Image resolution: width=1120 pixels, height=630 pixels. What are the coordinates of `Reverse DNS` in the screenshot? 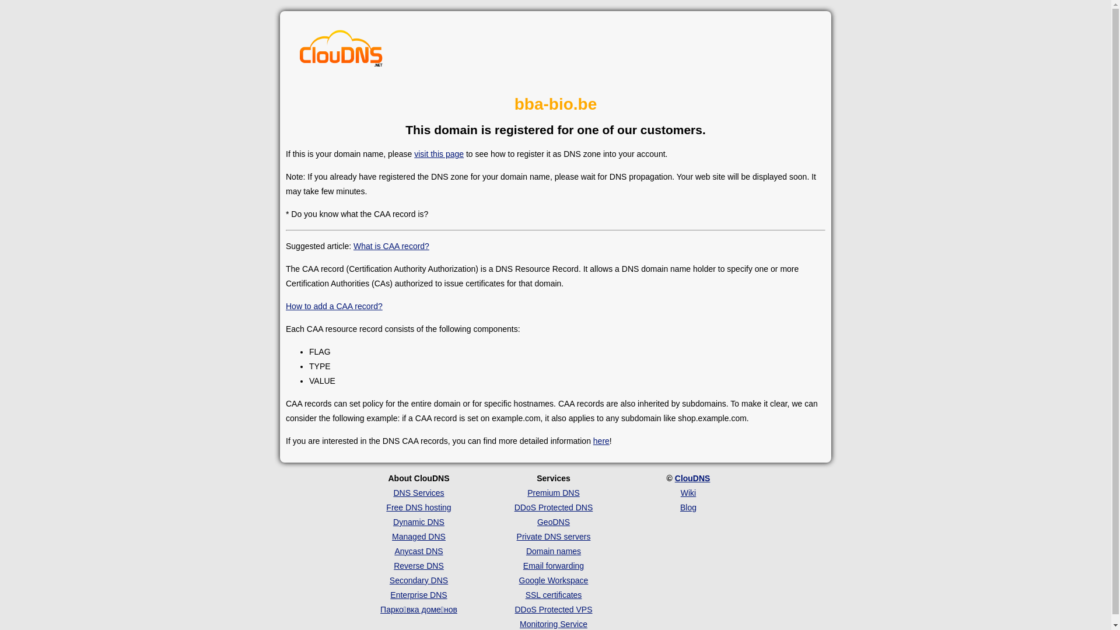 It's located at (419, 566).